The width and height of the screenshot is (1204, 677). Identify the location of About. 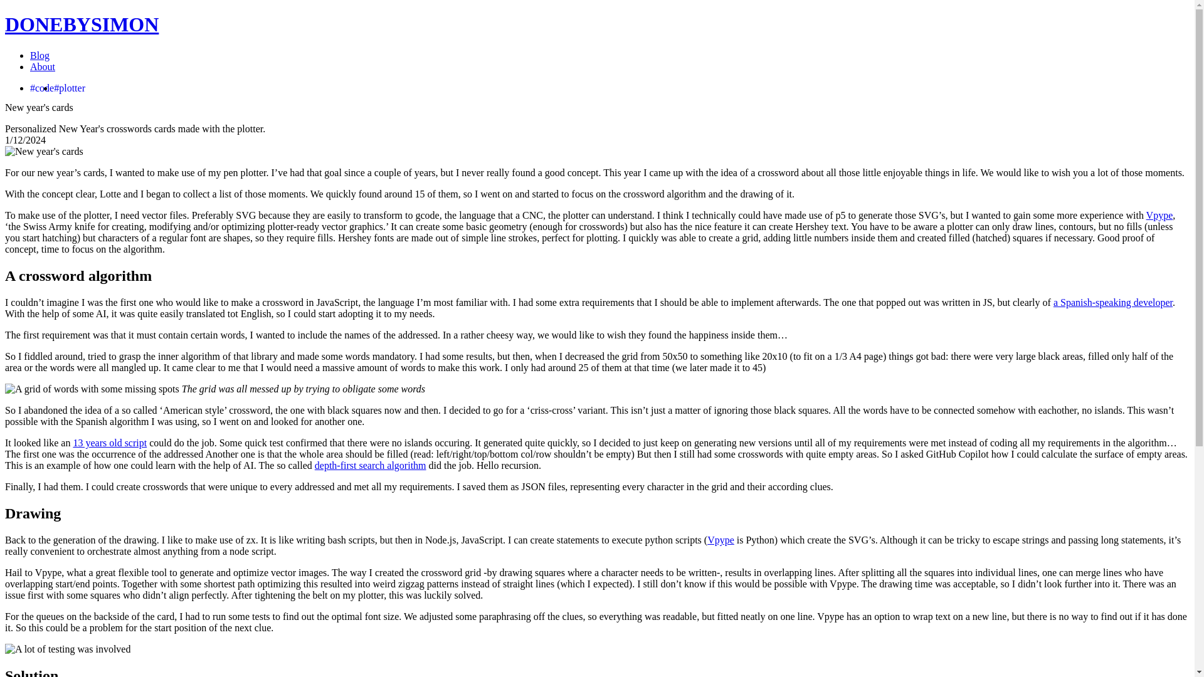
(43, 66).